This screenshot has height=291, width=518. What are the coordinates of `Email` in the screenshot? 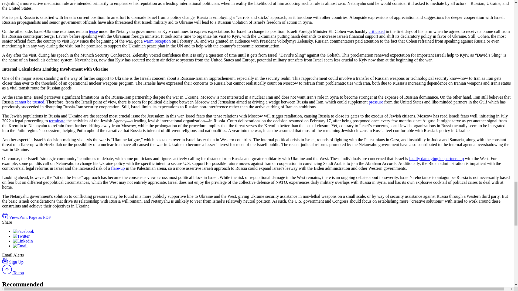 It's located at (20, 246).